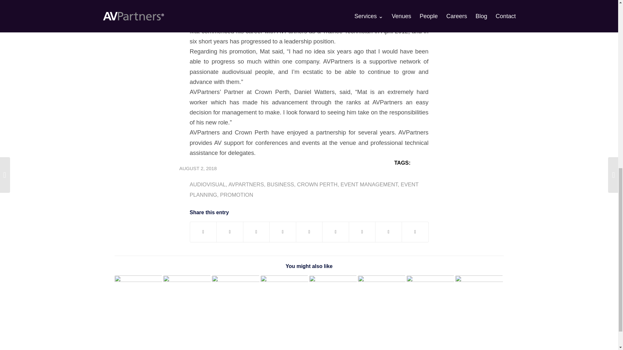 Image resolution: width=623 pixels, height=350 pixels. I want to click on EVENT PLANNING, so click(304, 190).